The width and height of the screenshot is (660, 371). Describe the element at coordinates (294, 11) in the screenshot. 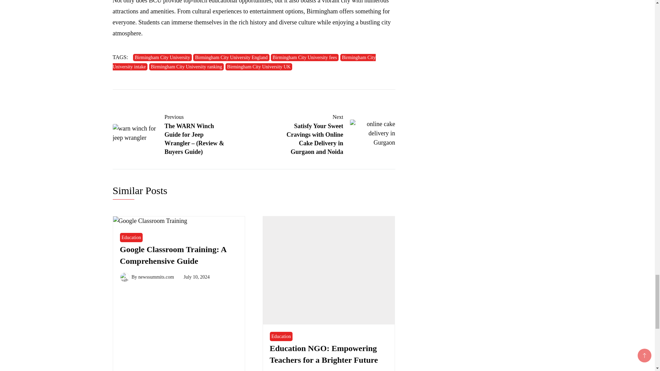

I see `options` at that location.